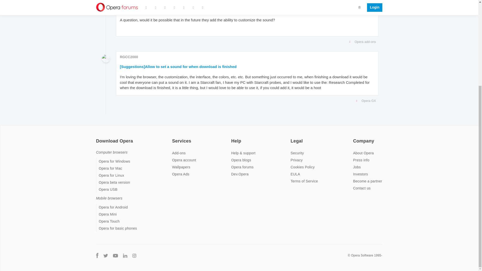 This screenshot has width=482, height=271. I want to click on on, so click(233, 138).